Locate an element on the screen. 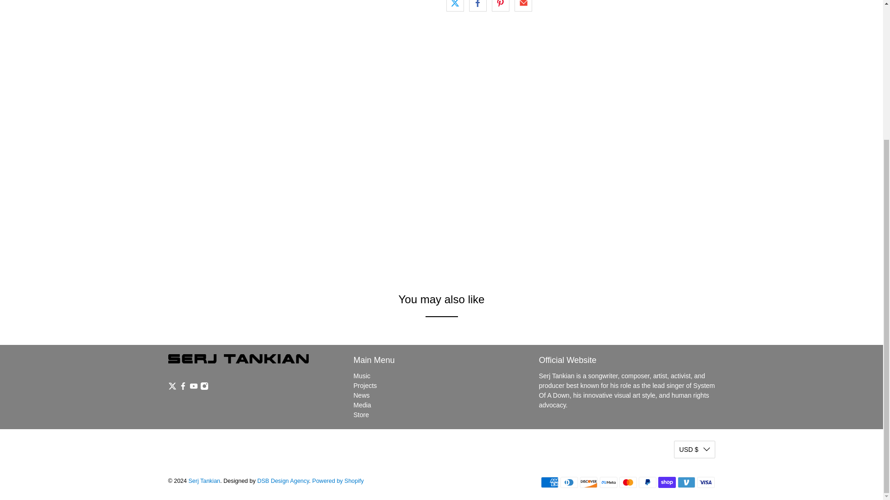 The height and width of the screenshot is (500, 890). American Express is located at coordinates (550, 482).